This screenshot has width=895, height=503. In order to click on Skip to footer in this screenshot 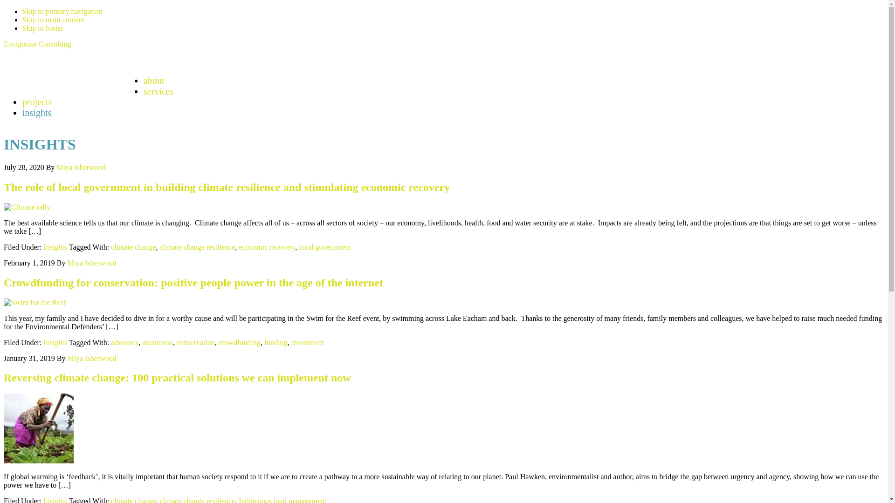, I will do `click(43, 28)`.